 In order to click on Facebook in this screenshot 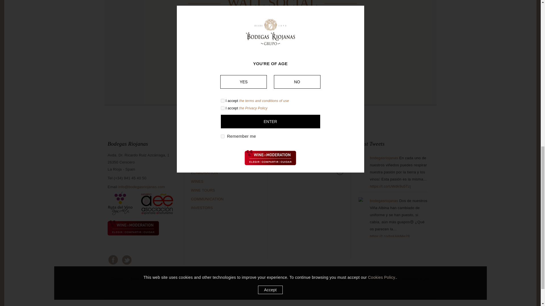, I will do `click(112, 259)`.